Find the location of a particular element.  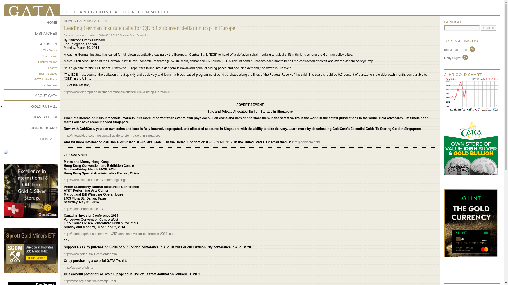

The Basics is located at coordinates (50, 50).